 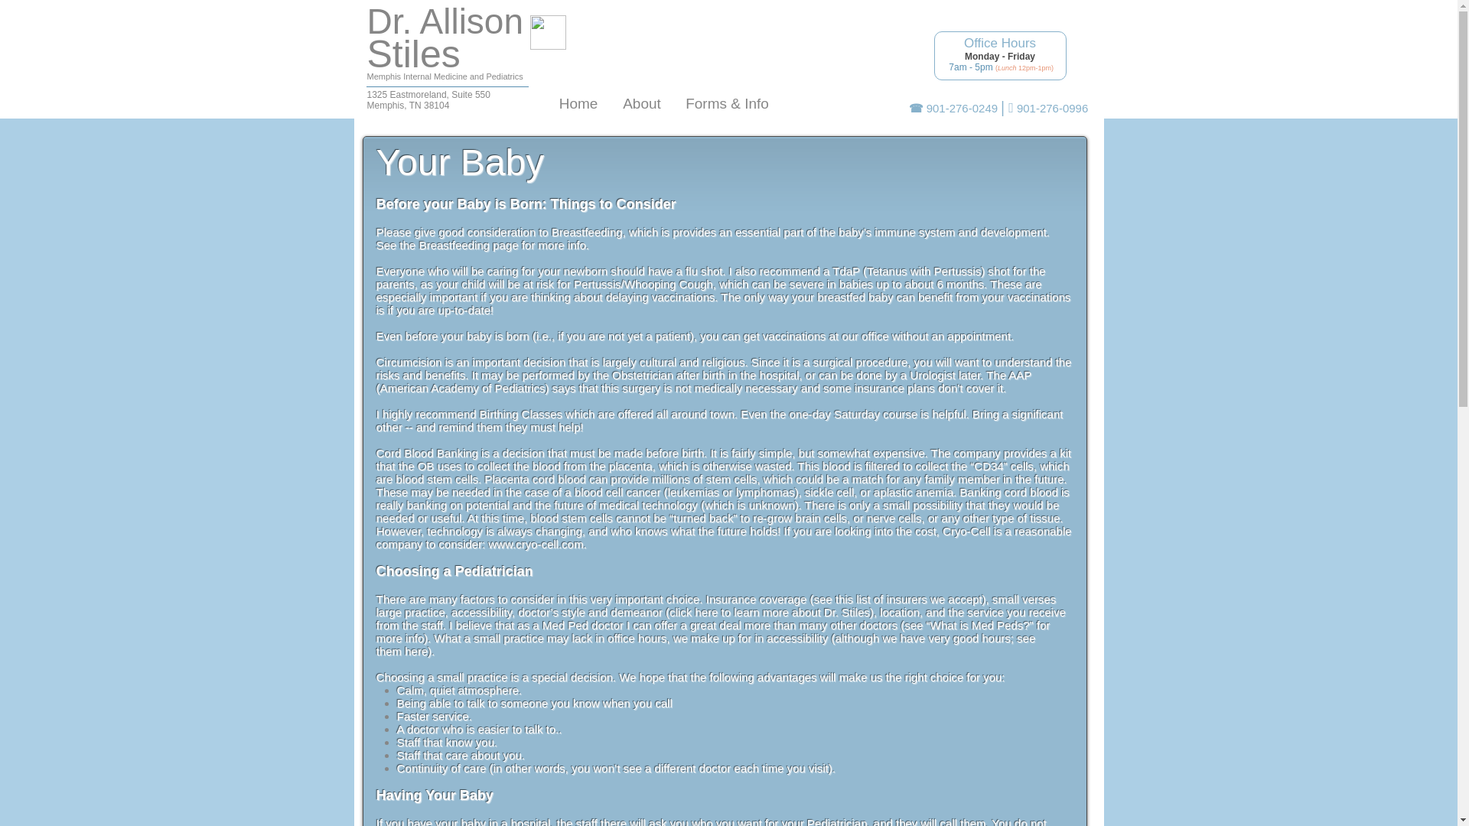 What do you see at coordinates (641, 104) in the screenshot?
I see `Home` at bounding box center [641, 104].